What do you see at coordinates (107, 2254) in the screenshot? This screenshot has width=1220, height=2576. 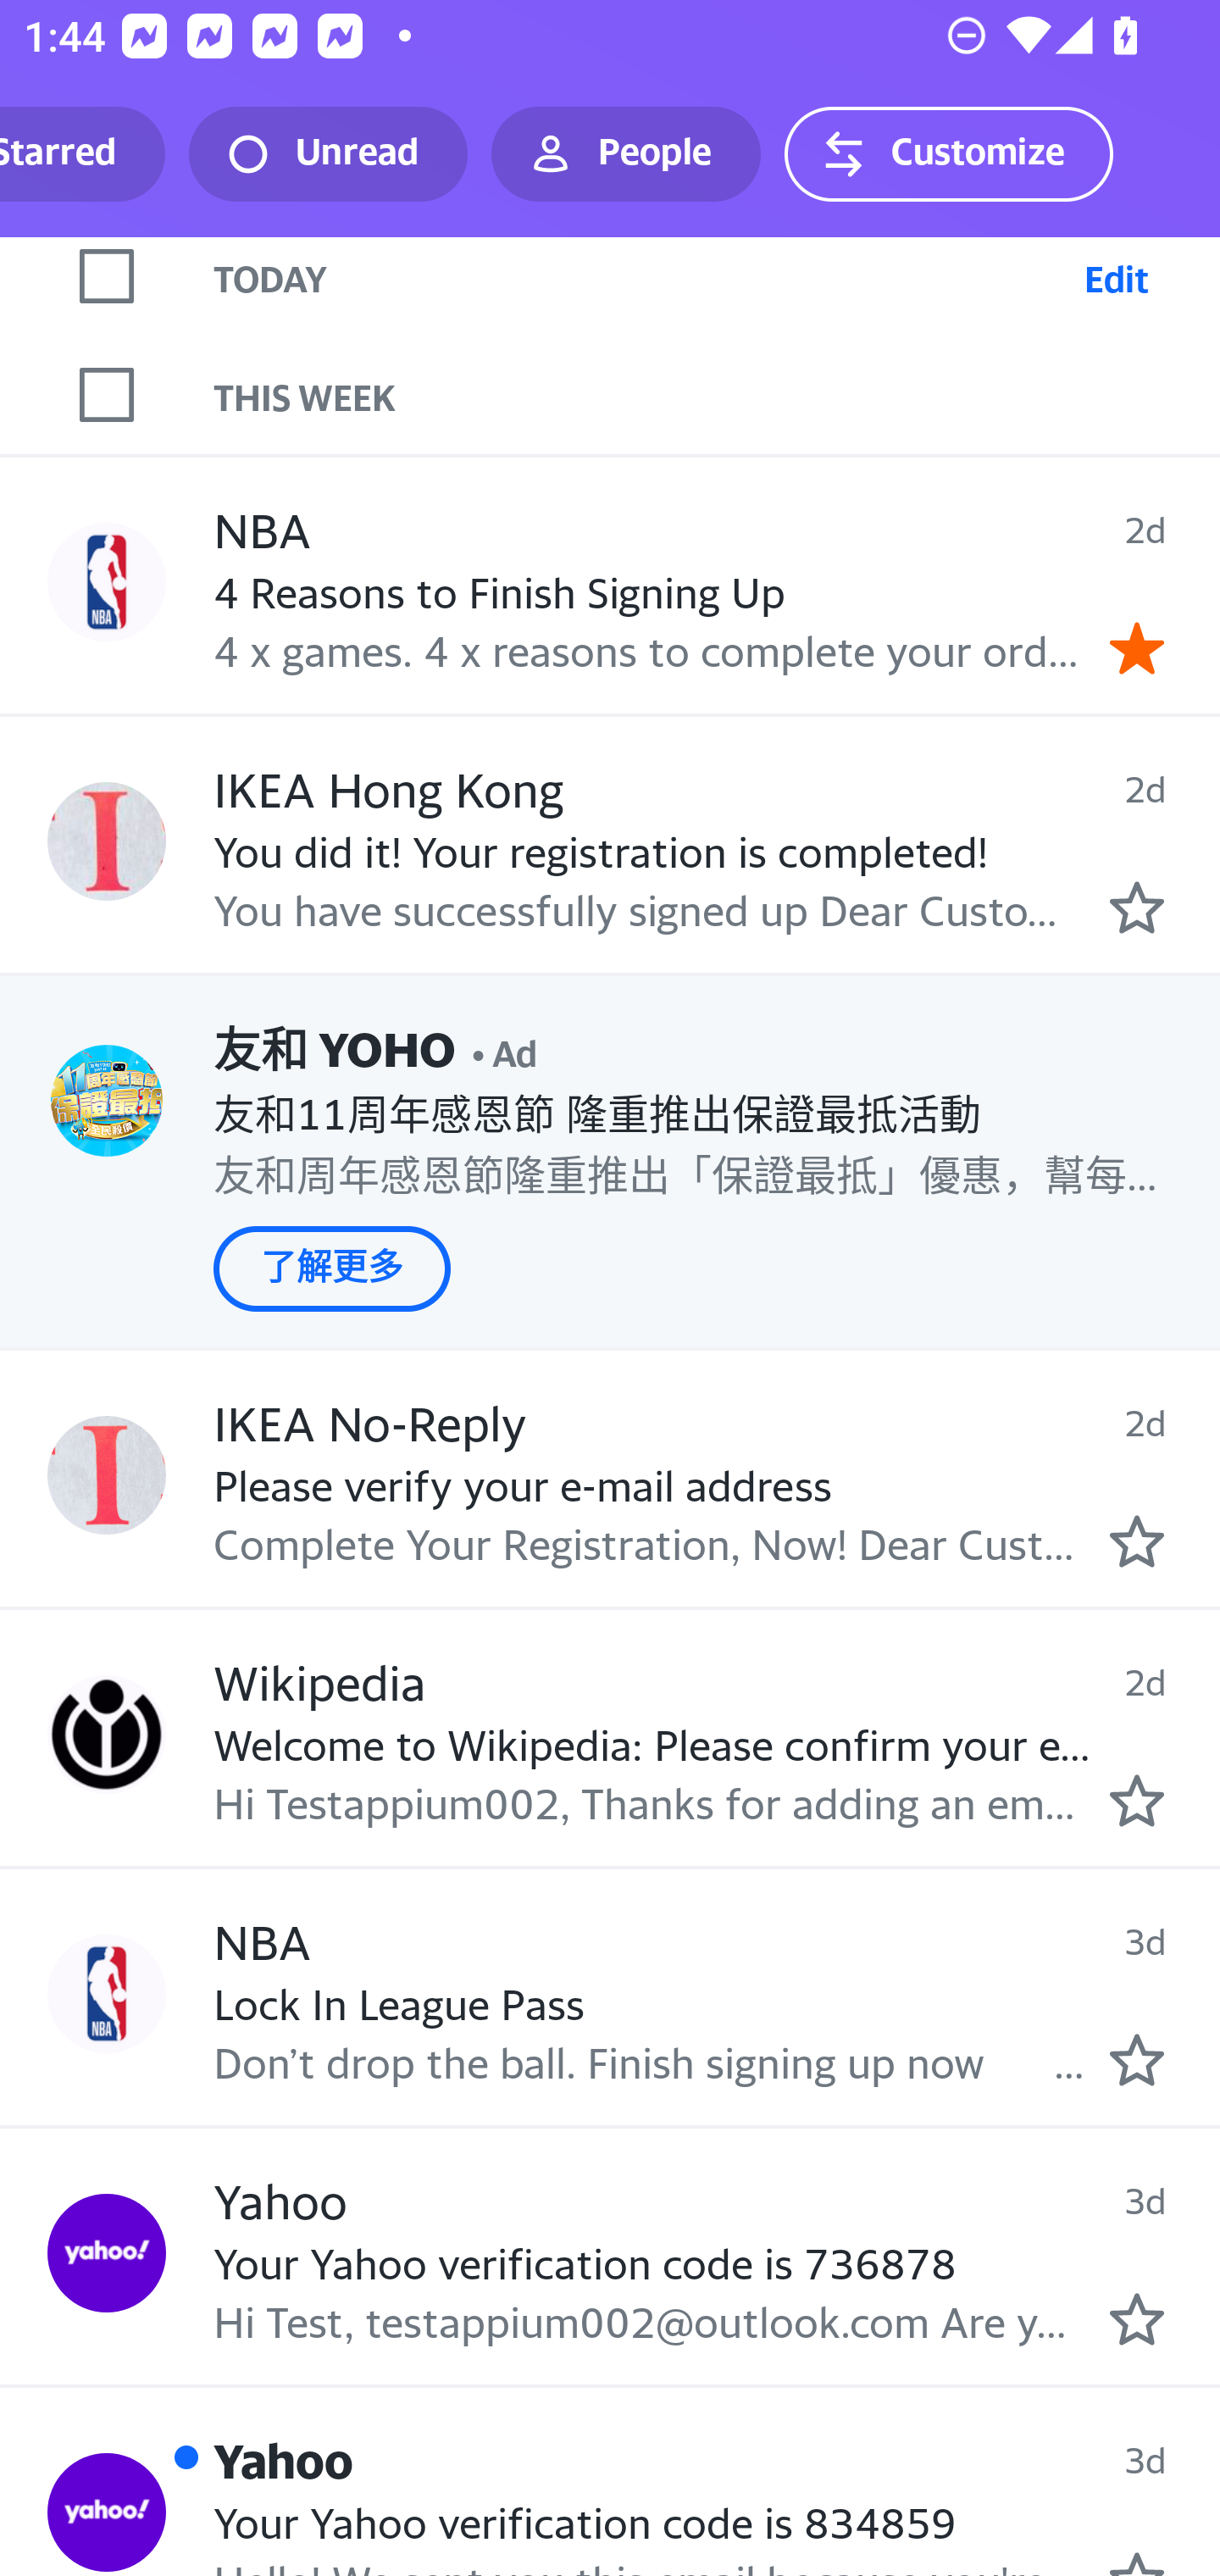 I see `Profile
Yahoo` at bounding box center [107, 2254].